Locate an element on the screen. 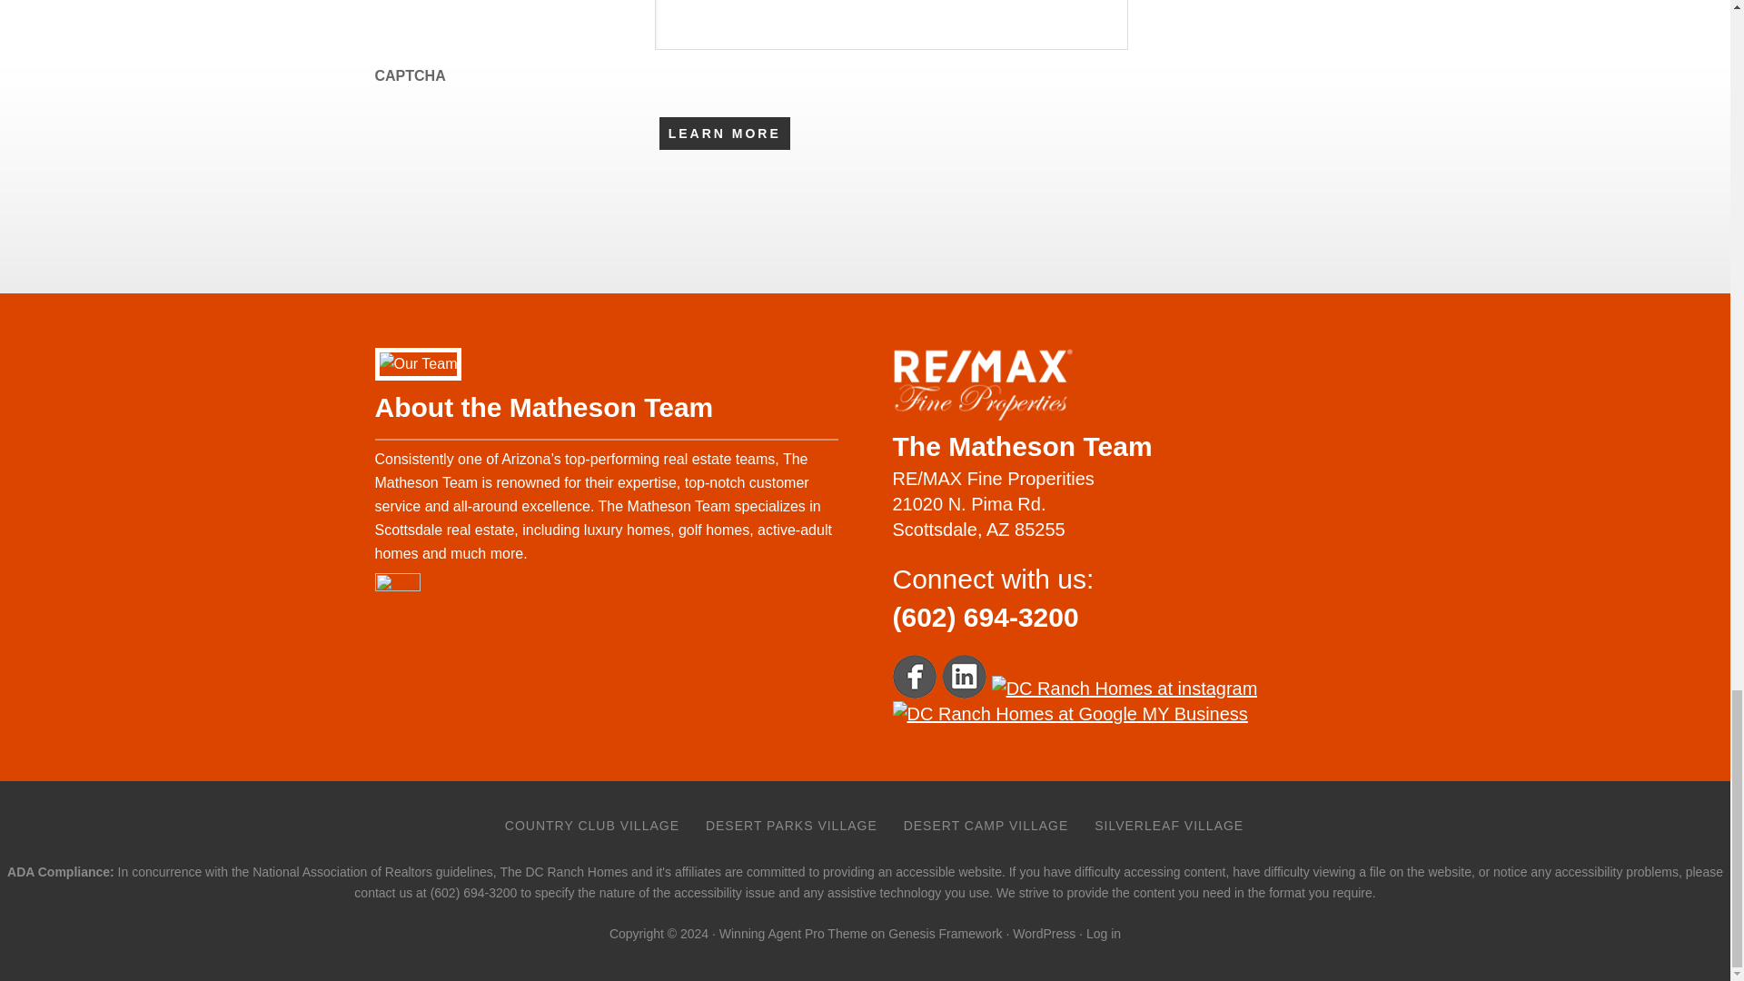 The height and width of the screenshot is (981, 1744). DESERT PARKS VILLAGE is located at coordinates (790, 825).